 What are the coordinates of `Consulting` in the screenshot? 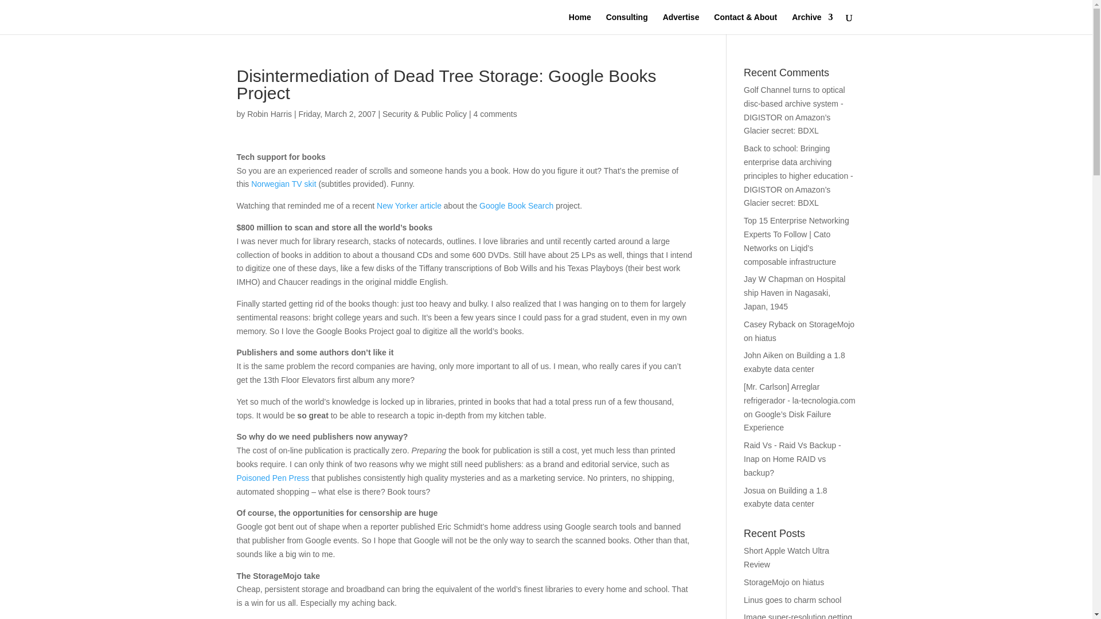 It's located at (627, 23).